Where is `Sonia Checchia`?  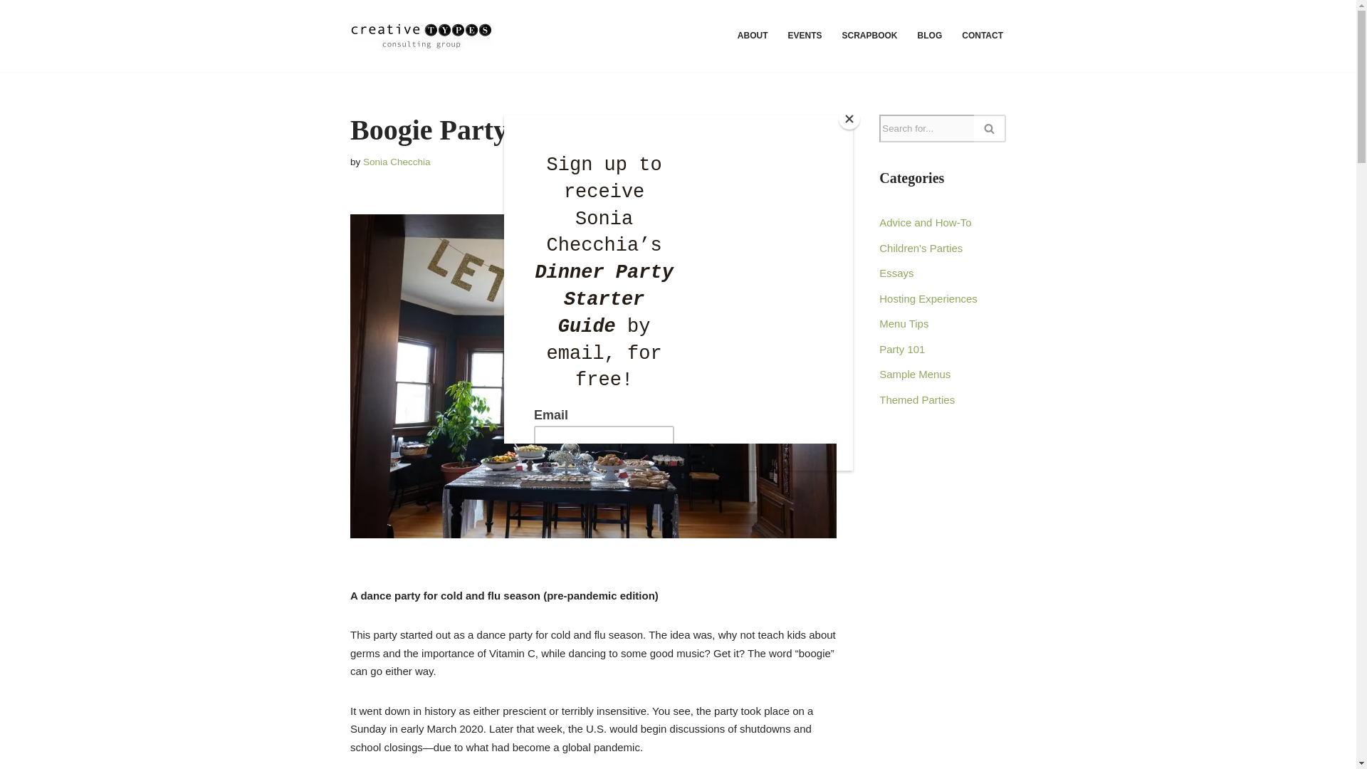 Sonia Checchia is located at coordinates (397, 162).